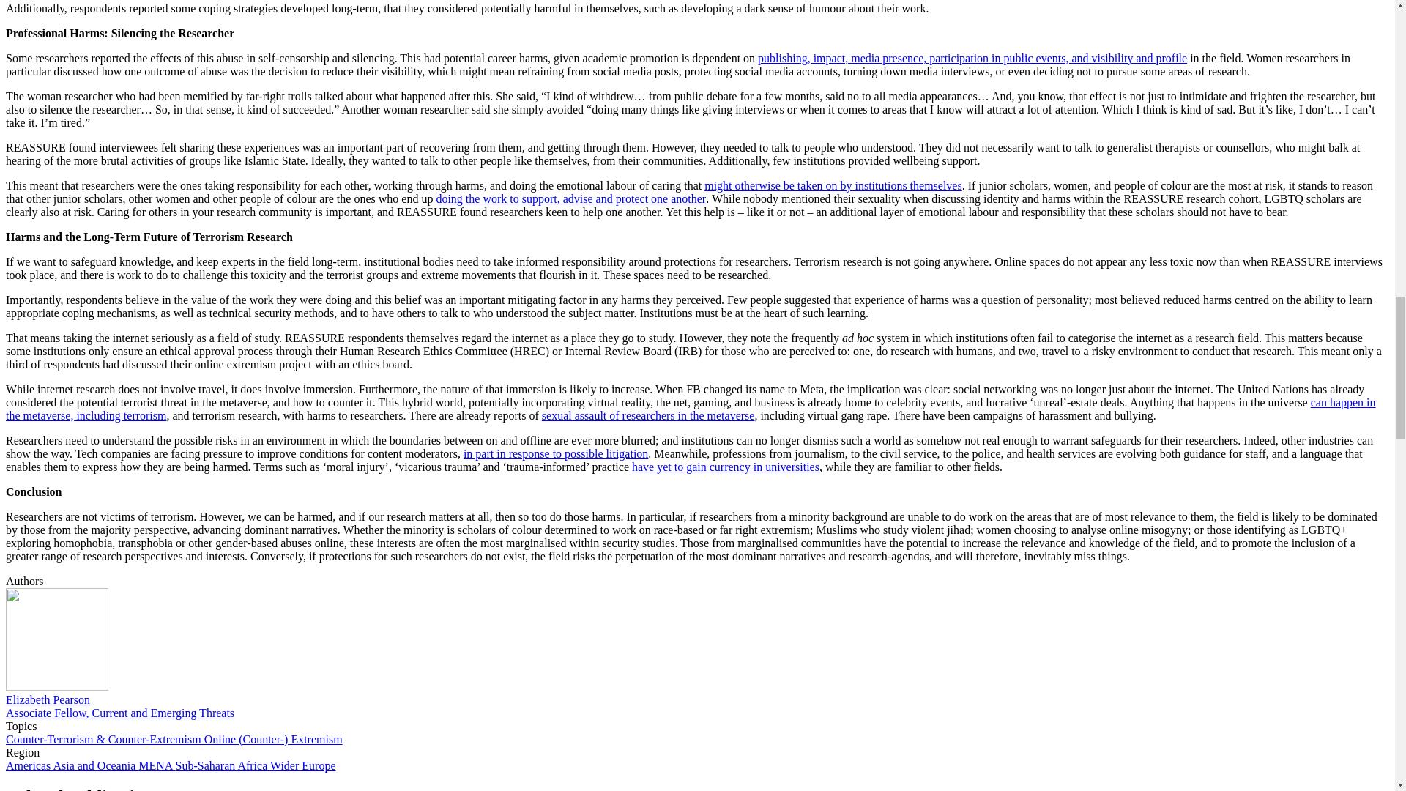 Image resolution: width=1406 pixels, height=791 pixels. What do you see at coordinates (156, 765) in the screenshot?
I see `MENA` at bounding box center [156, 765].